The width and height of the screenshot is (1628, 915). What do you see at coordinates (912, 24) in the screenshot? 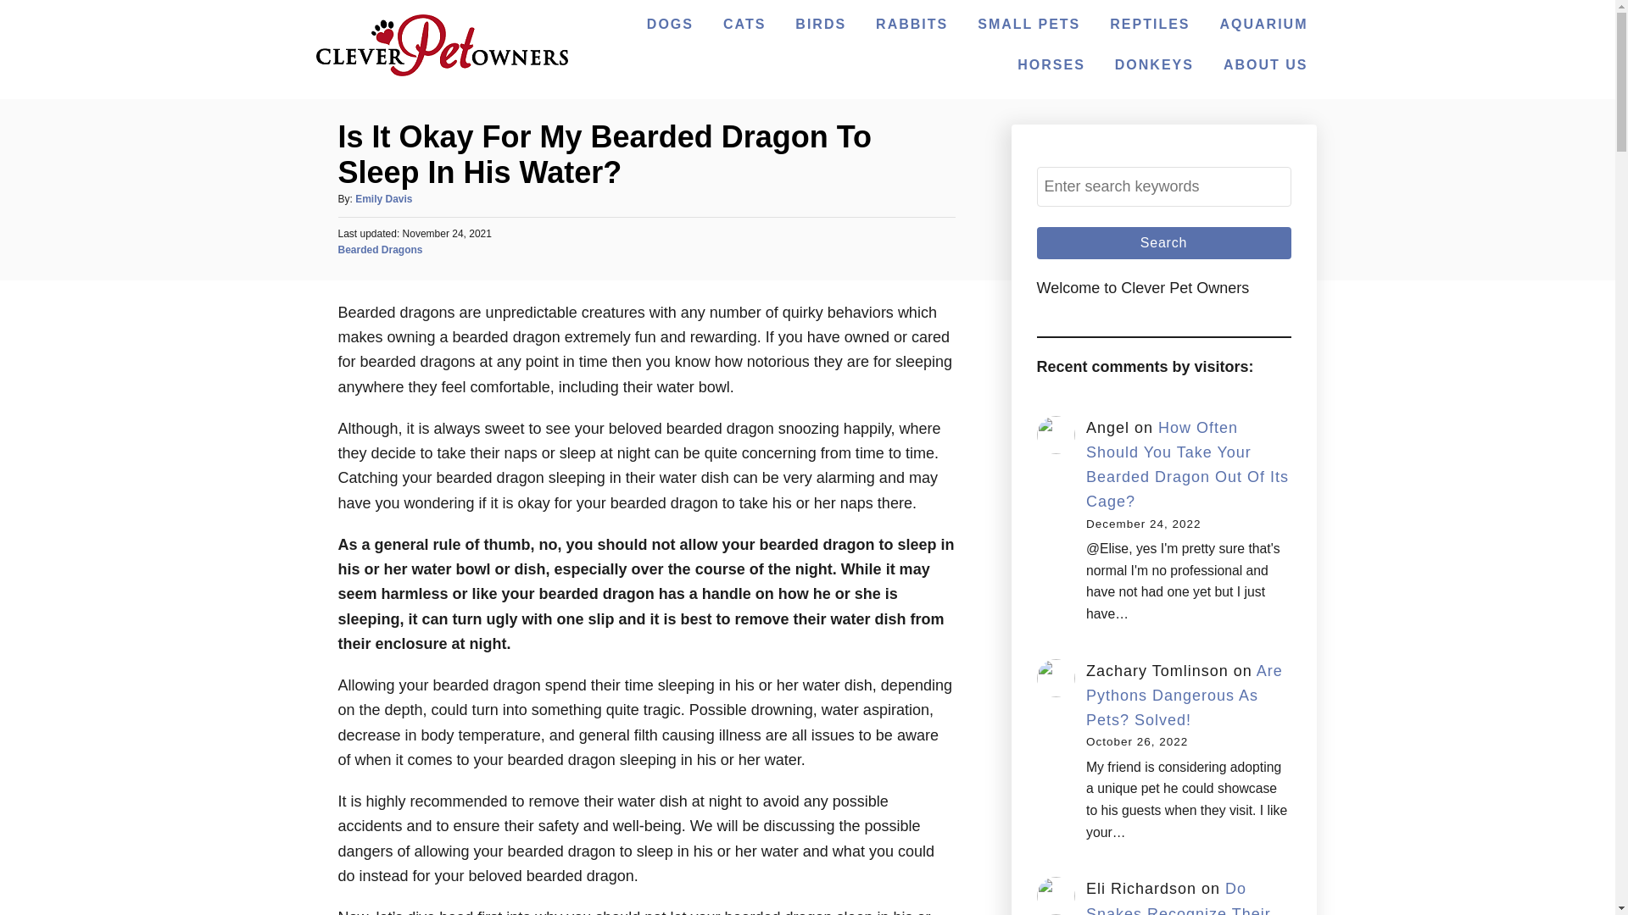
I see `RABBITS` at bounding box center [912, 24].